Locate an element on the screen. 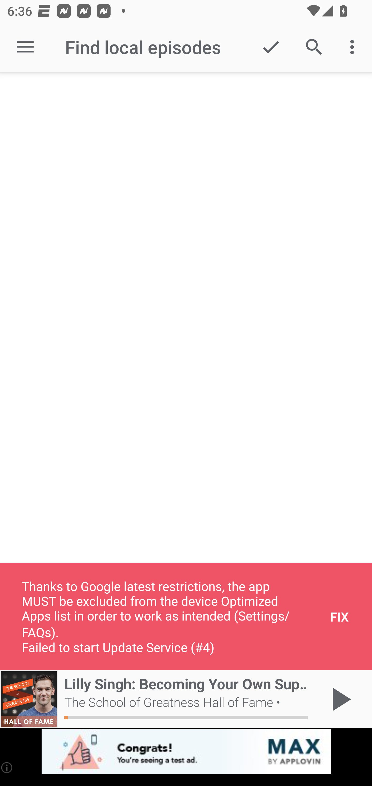 Image resolution: width=372 pixels, height=786 pixels. Action Mode is located at coordinates (270, 47).